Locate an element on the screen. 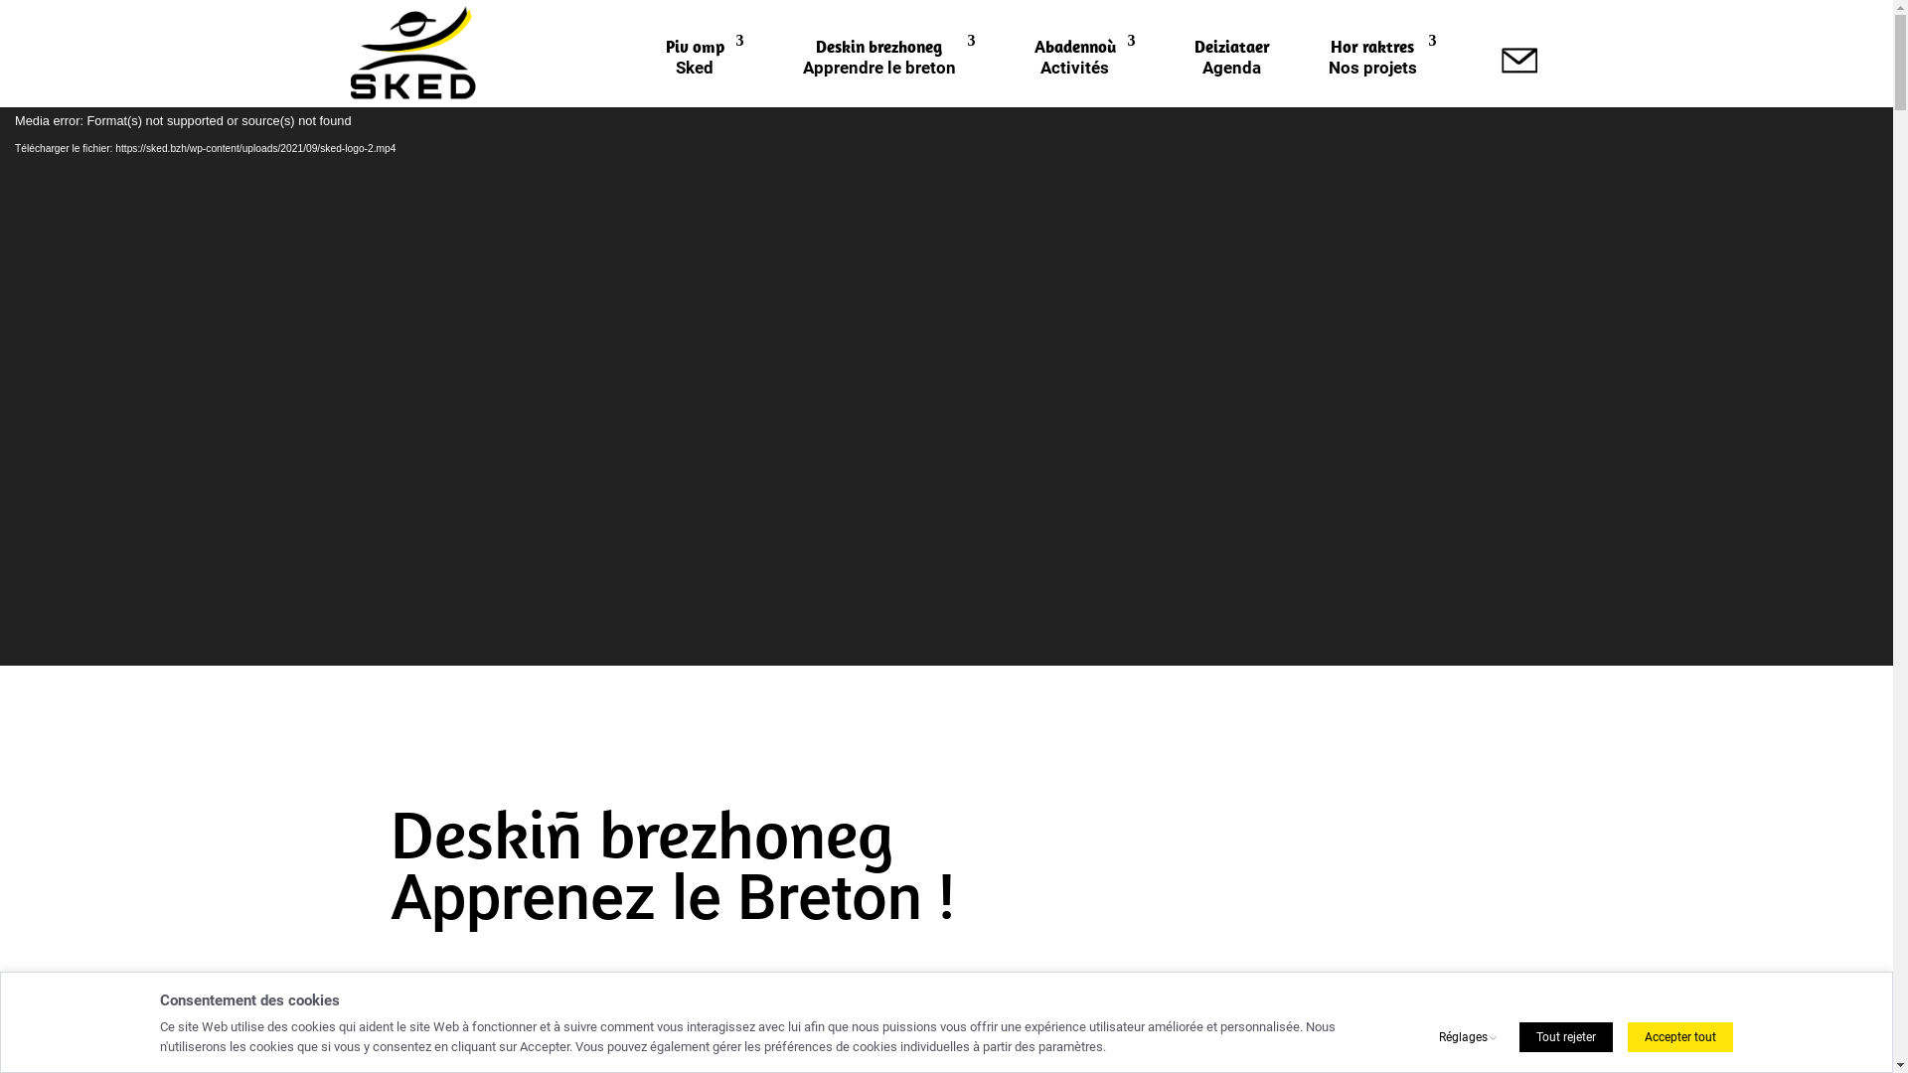 This screenshot has height=1073, width=1908. Deskin brezhoneg
Apprendre le breton is located at coordinates (889, 71).